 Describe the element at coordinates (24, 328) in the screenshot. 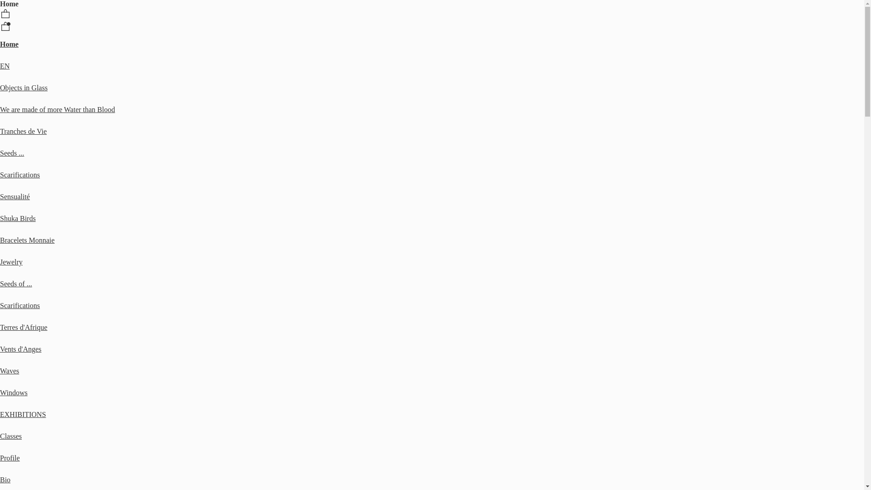

I see `Terres d'Afrique` at that location.